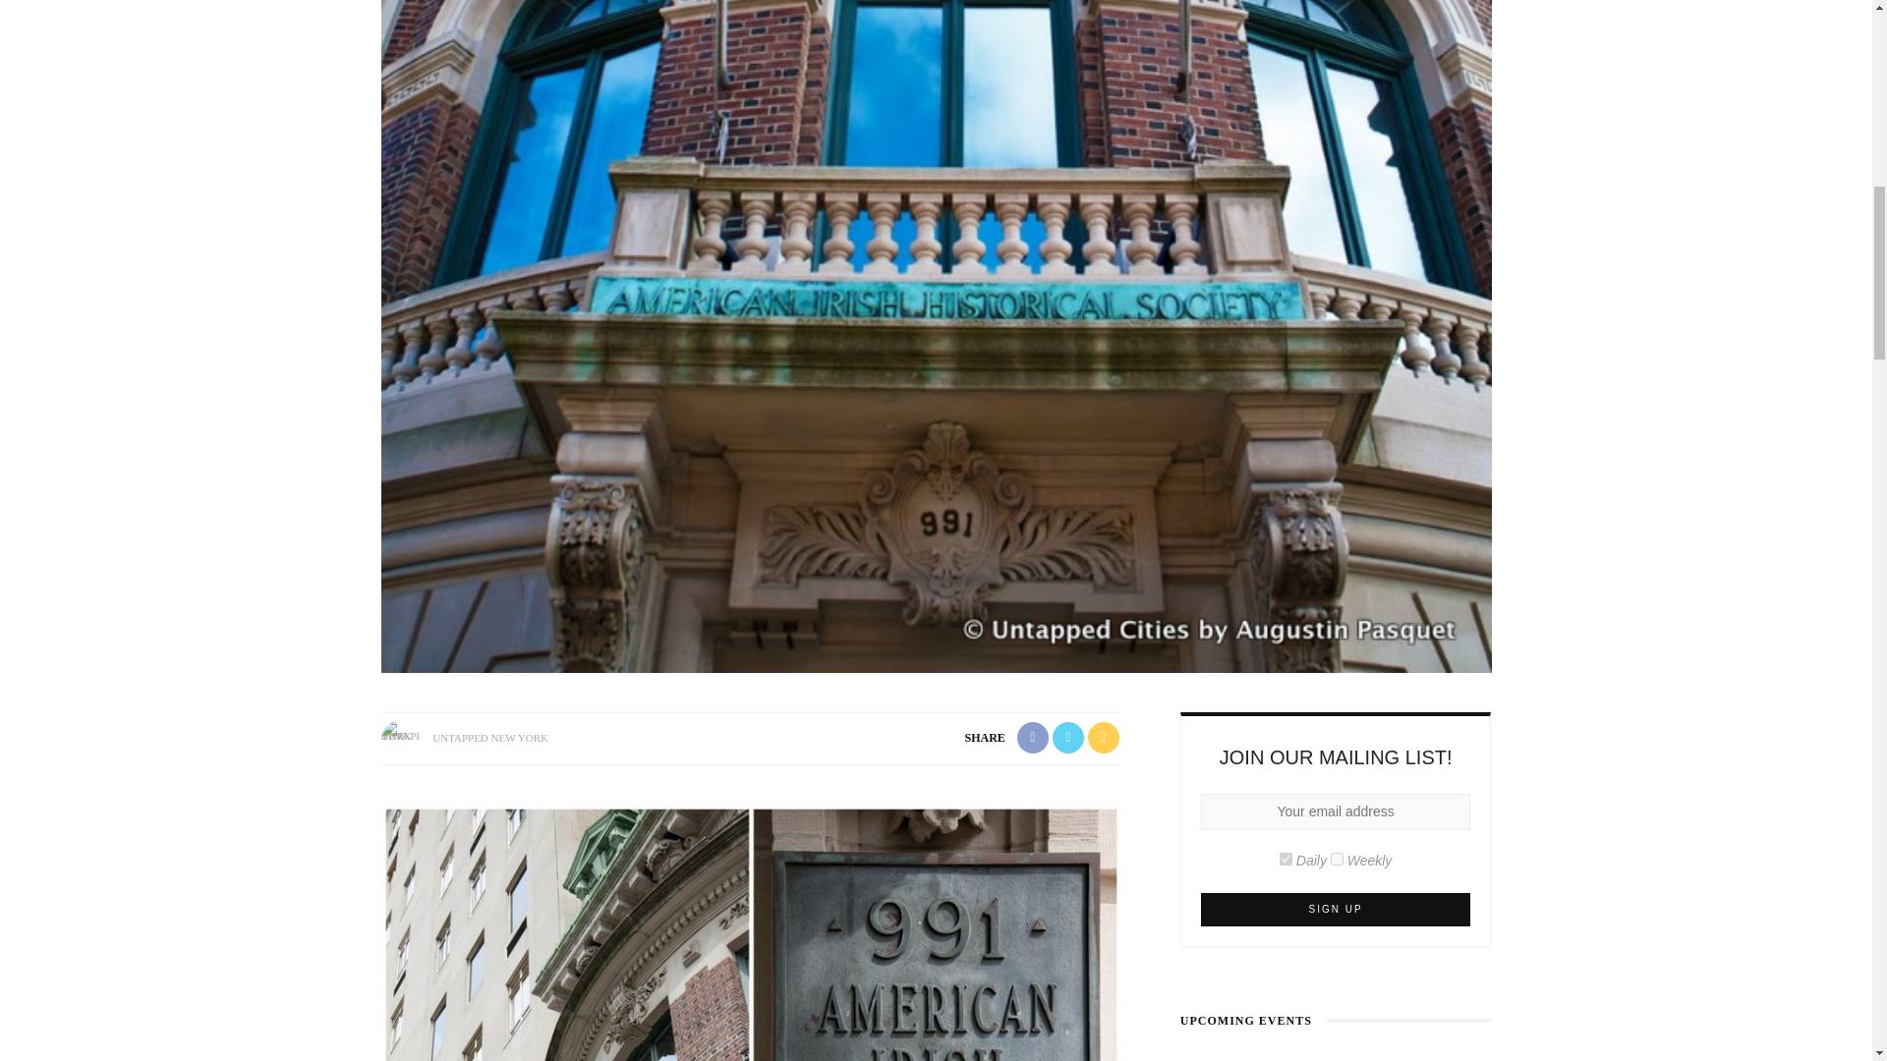  What do you see at coordinates (1740, 84) in the screenshot?
I see `FareHarbor` at bounding box center [1740, 84].